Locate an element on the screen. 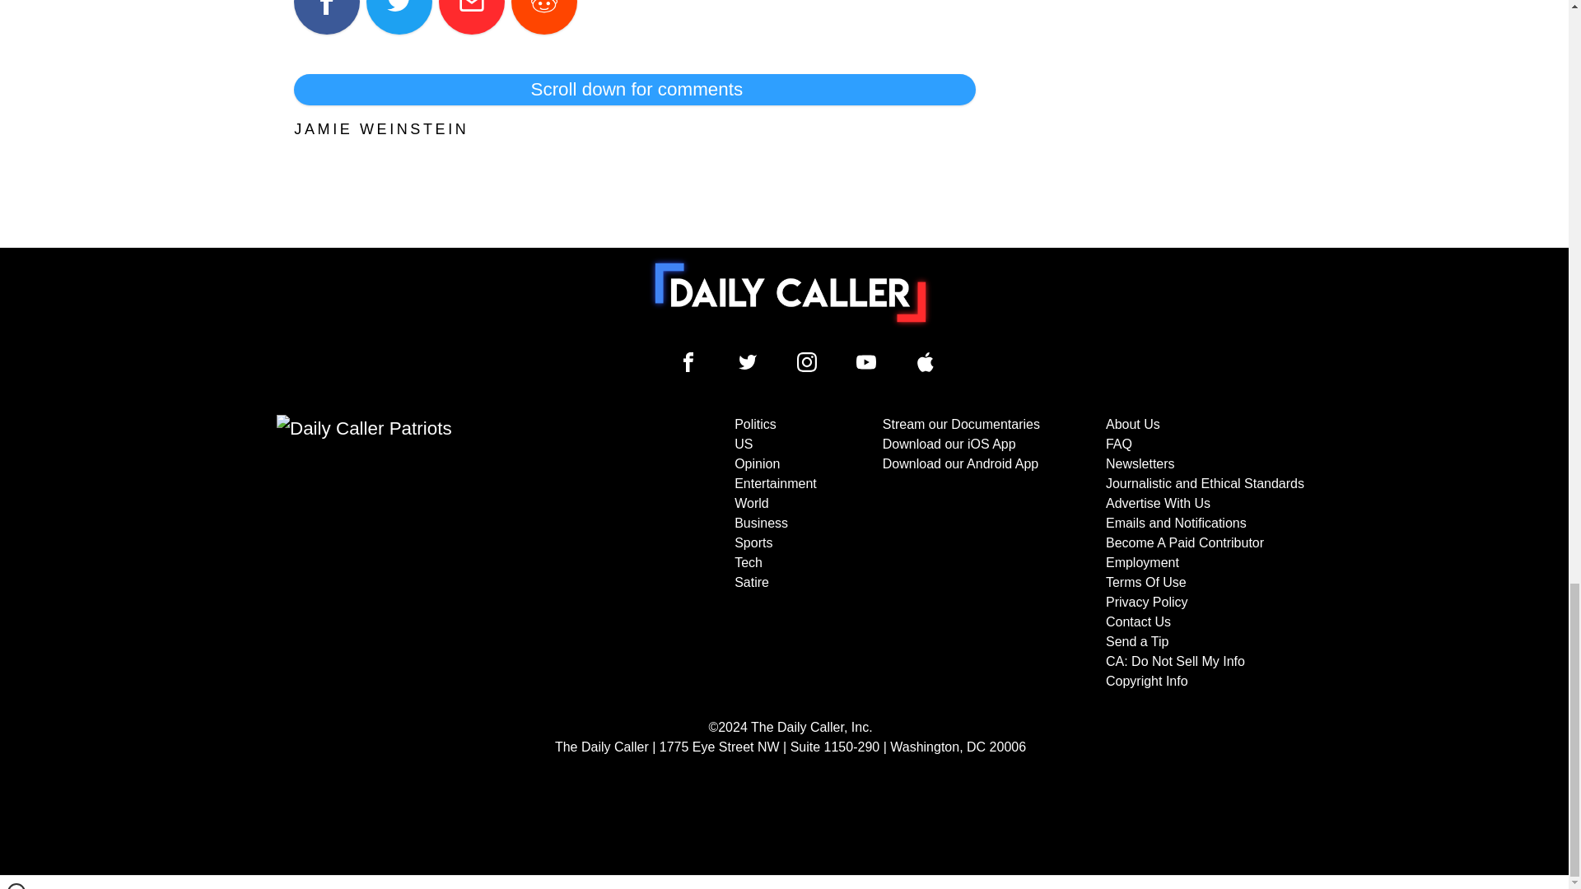 Image resolution: width=1581 pixels, height=889 pixels. Subscribe to The Daily Caller is located at coordinates (441, 553).